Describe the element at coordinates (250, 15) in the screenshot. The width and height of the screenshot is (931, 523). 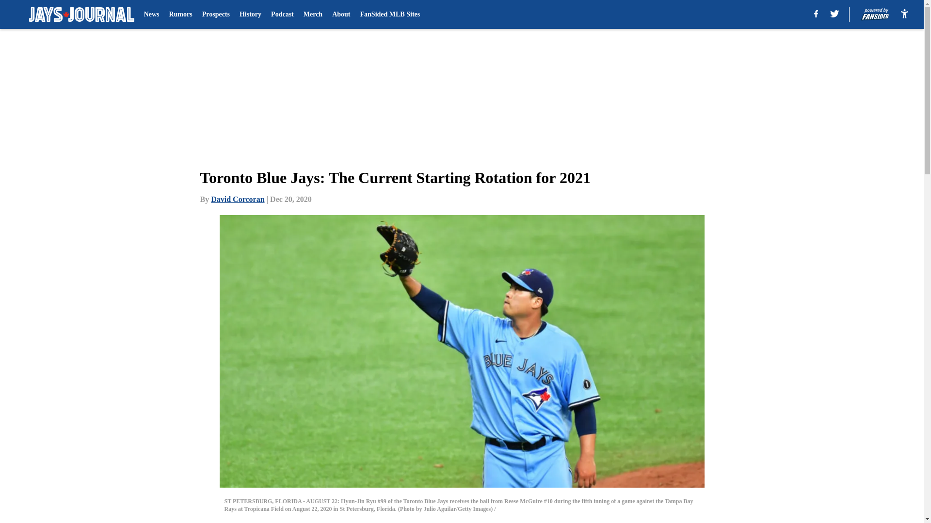
I see `History` at that location.